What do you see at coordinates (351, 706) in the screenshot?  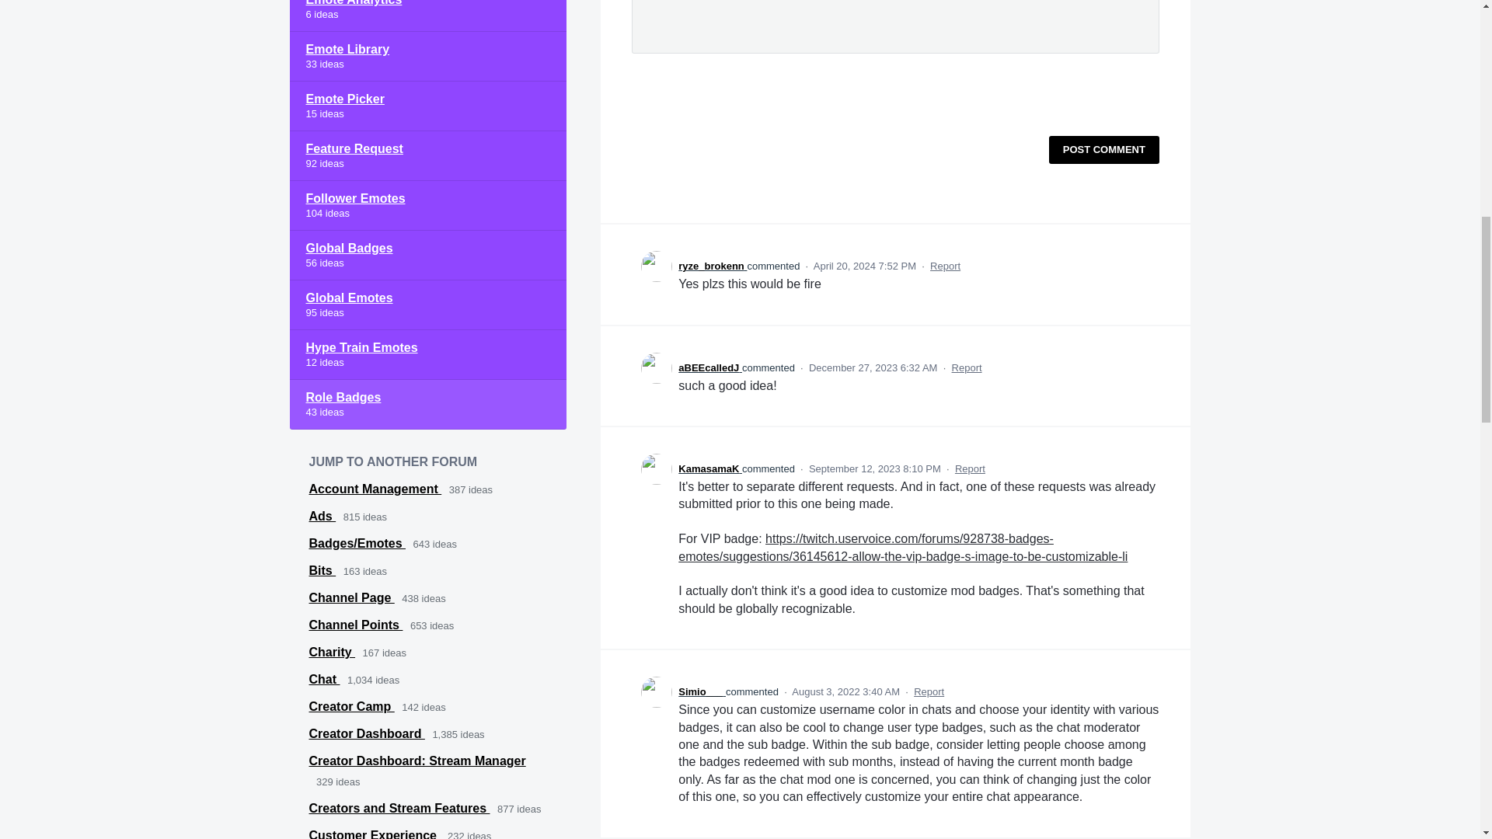 I see `Creator Camp` at bounding box center [351, 706].